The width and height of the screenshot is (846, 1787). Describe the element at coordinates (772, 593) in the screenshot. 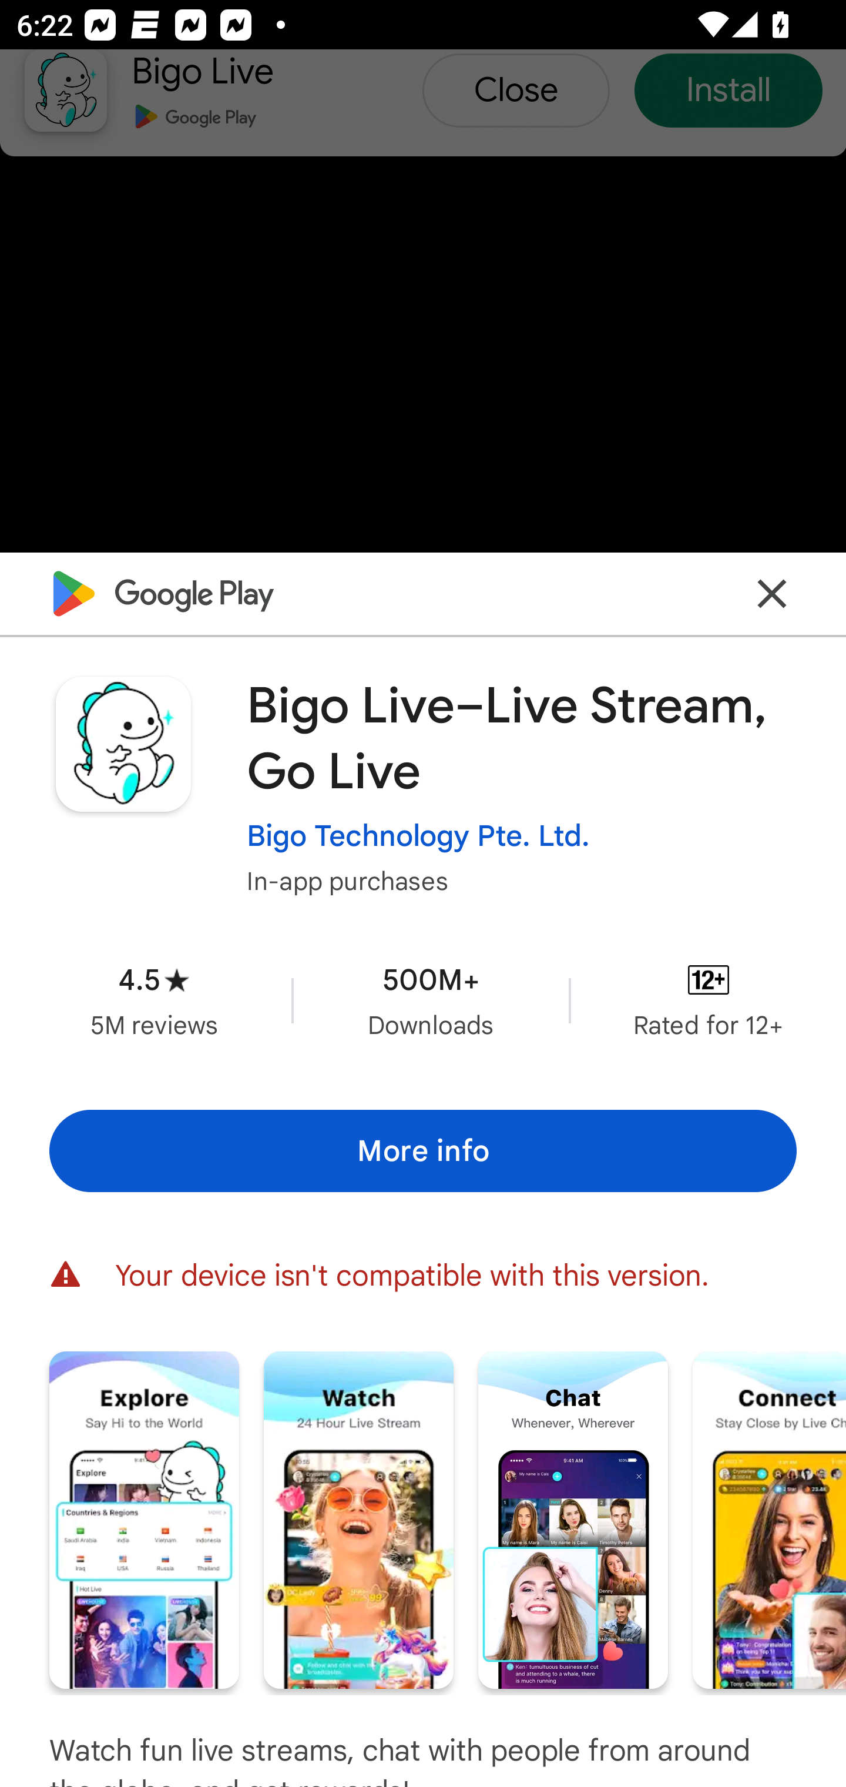

I see `Close` at that location.